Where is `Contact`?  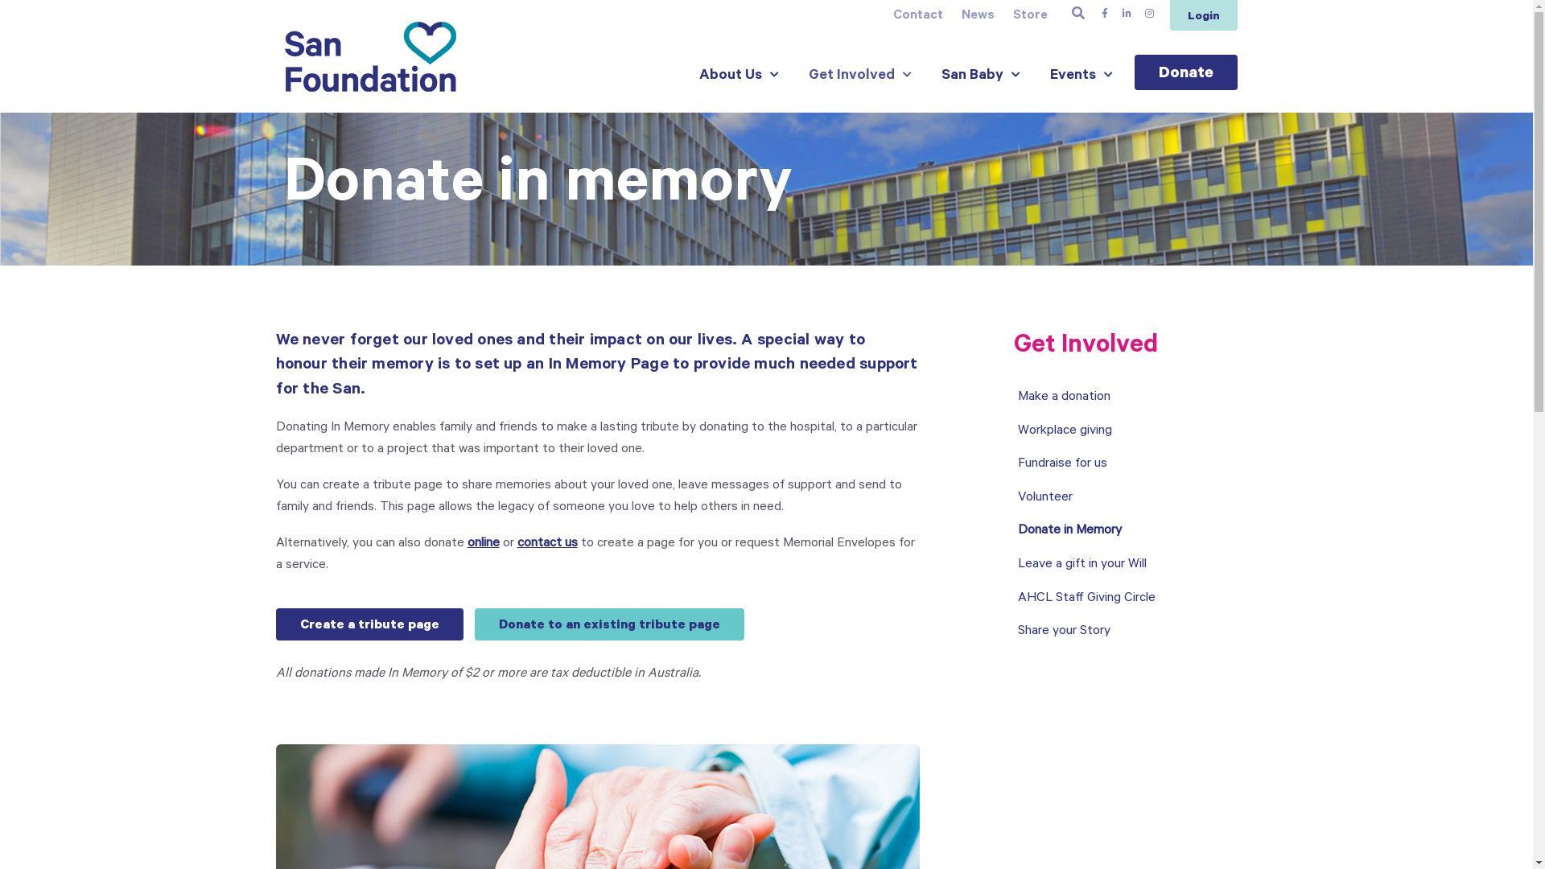
Contact is located at coordinates (918, 16).